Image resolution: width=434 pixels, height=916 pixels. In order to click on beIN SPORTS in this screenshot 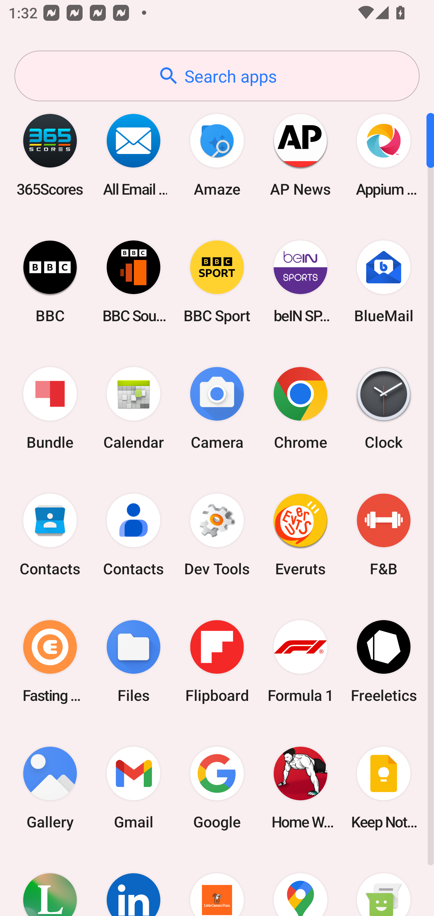, I will do `click(300, 281)`.